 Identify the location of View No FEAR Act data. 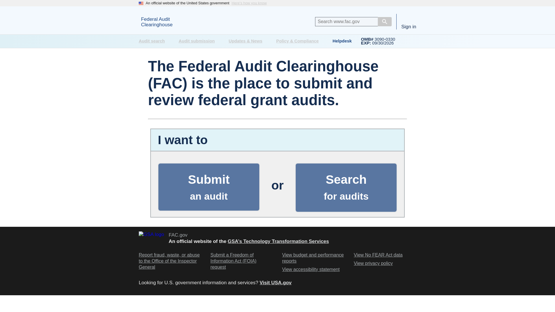
(378, 255).